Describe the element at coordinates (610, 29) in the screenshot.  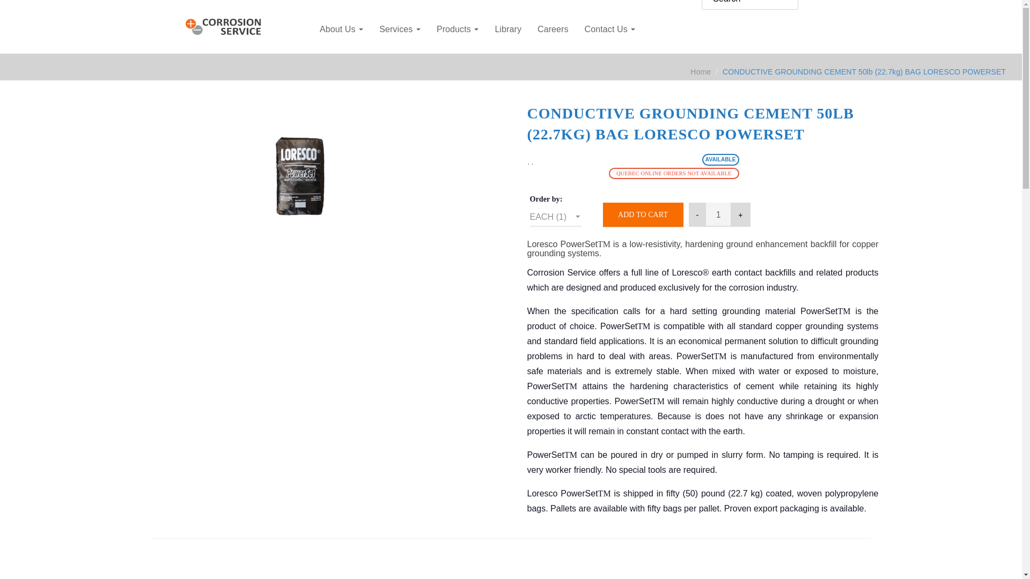
I see `Contact Us` at that location.